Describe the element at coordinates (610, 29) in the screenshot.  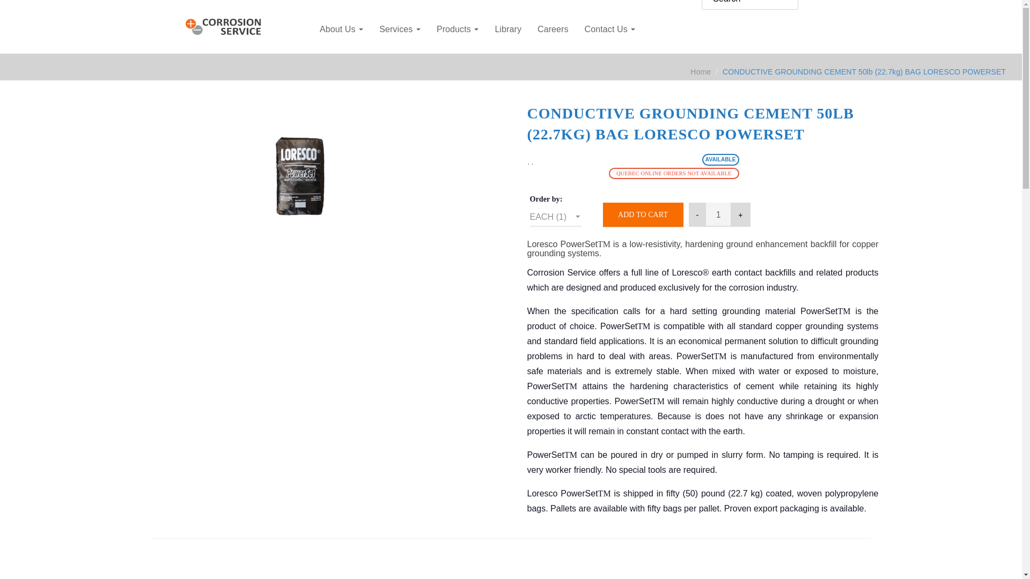
I see `Contact Us` at that location.